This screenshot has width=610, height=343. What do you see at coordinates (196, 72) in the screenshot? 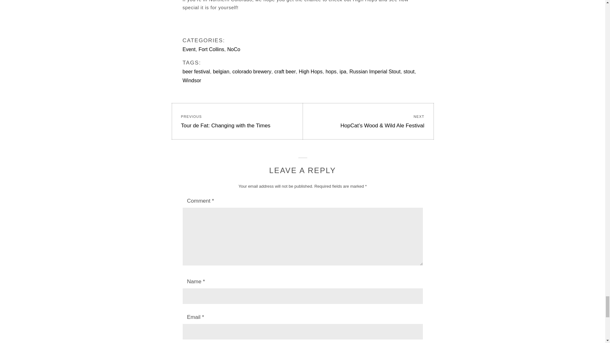
I see `beer festival` at bounding box center [196, 72].